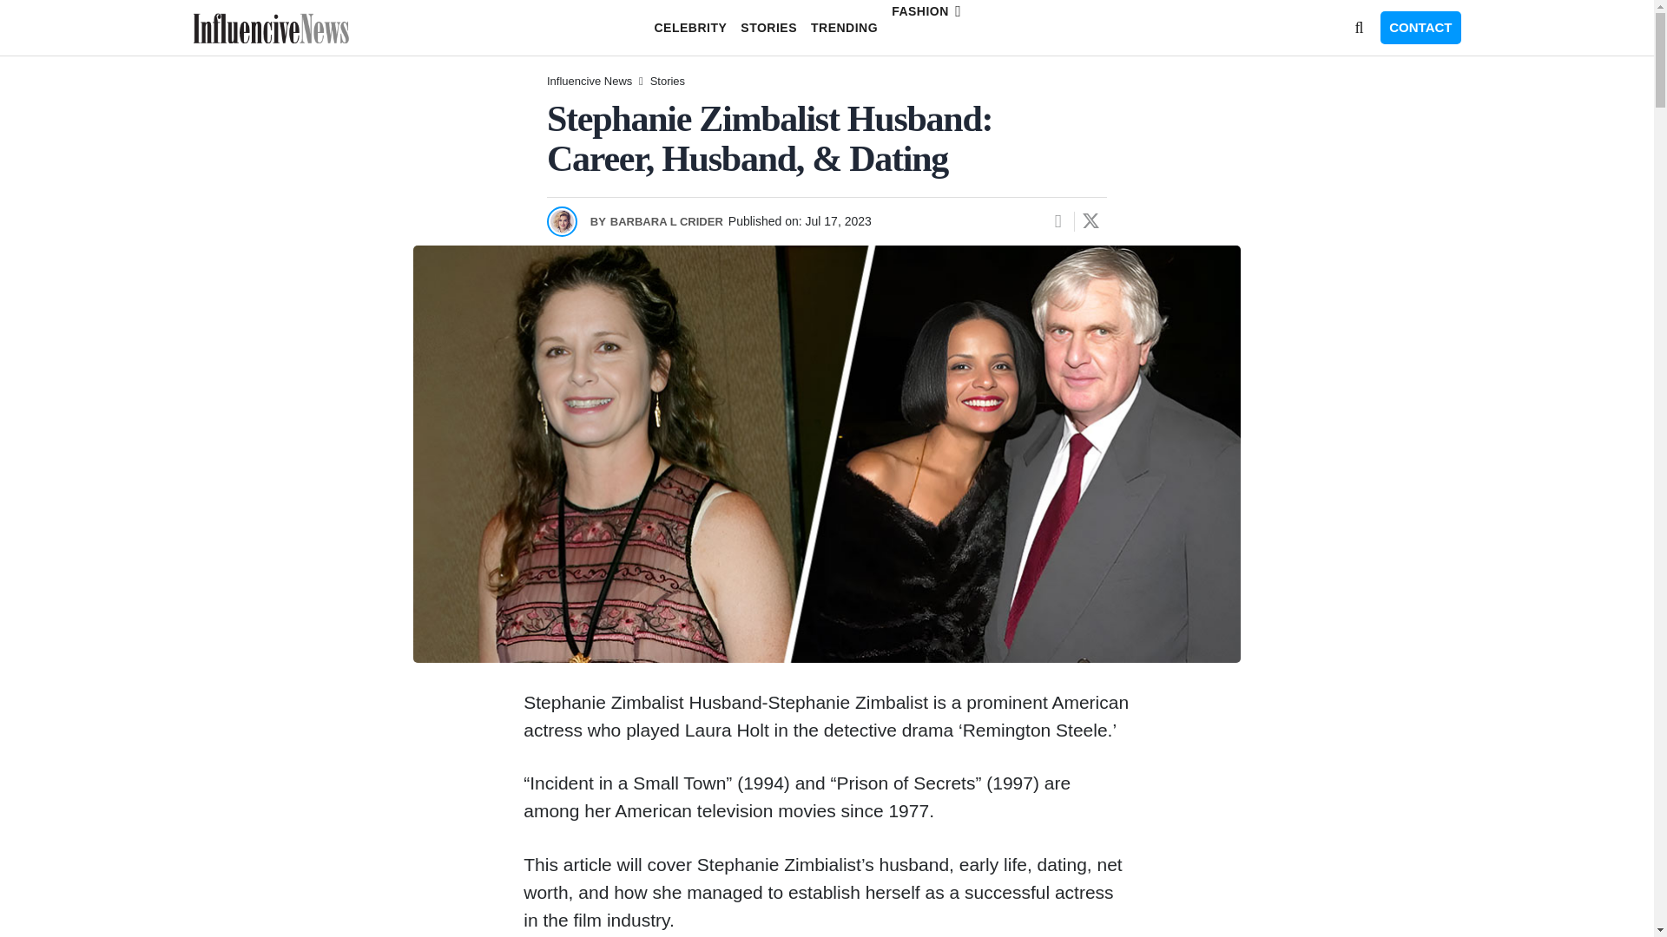 This screenshot has height=937, width=1667. What do you see at coordinates (656, 221) in the screenshot?
I see `BARBARA L CRIDER` at bounding box center [656, 221].